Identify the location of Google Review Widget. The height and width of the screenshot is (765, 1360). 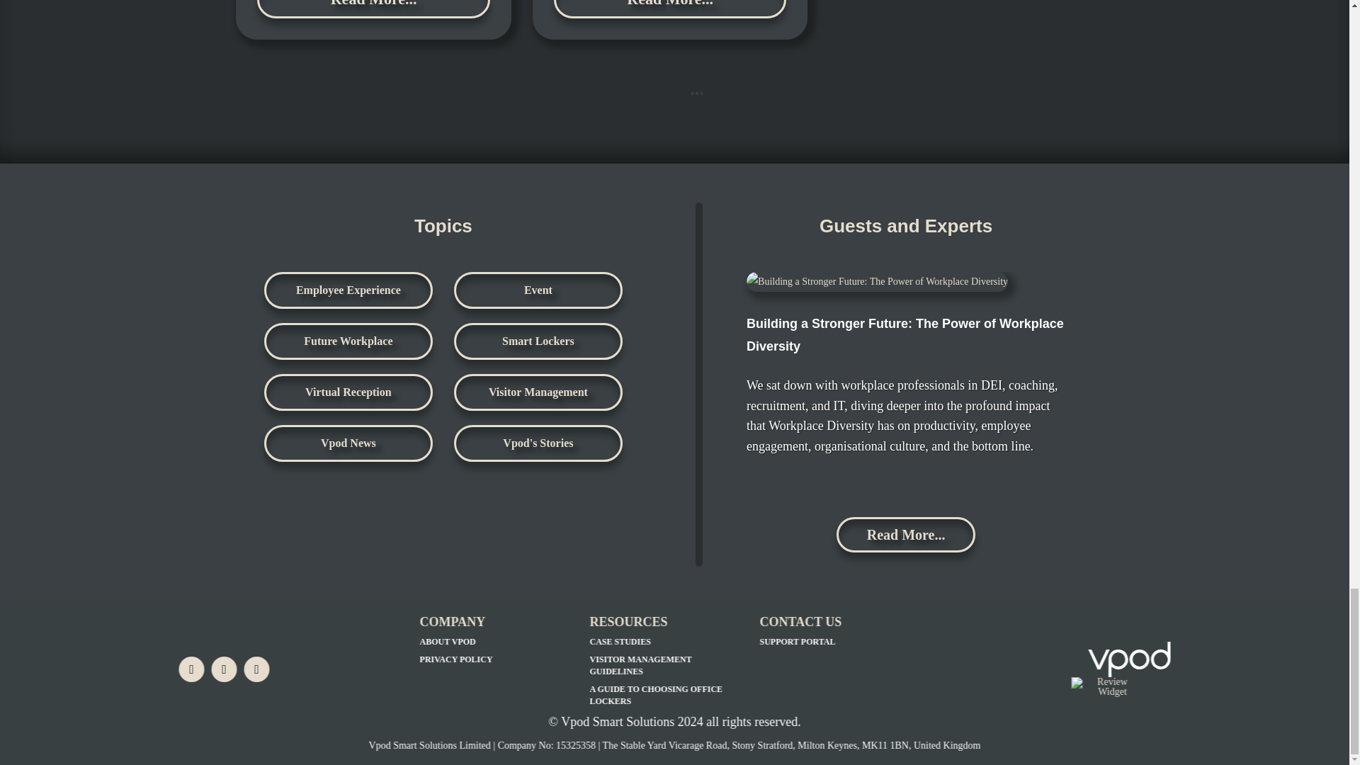
(1106, 686).